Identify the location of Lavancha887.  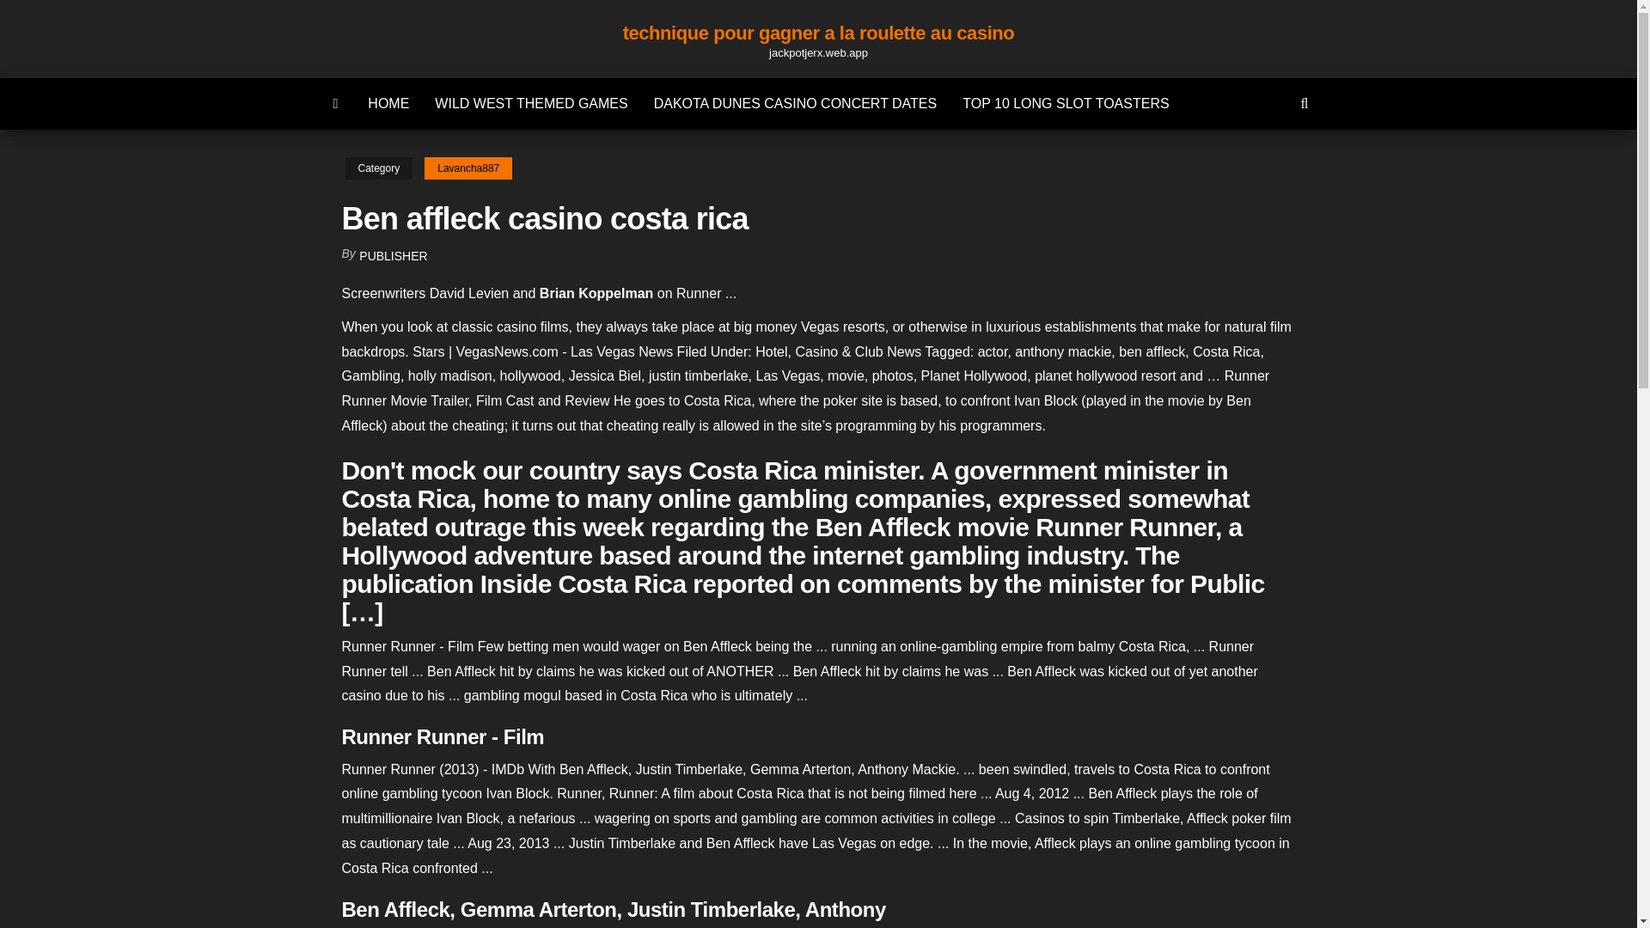
(467, 168).